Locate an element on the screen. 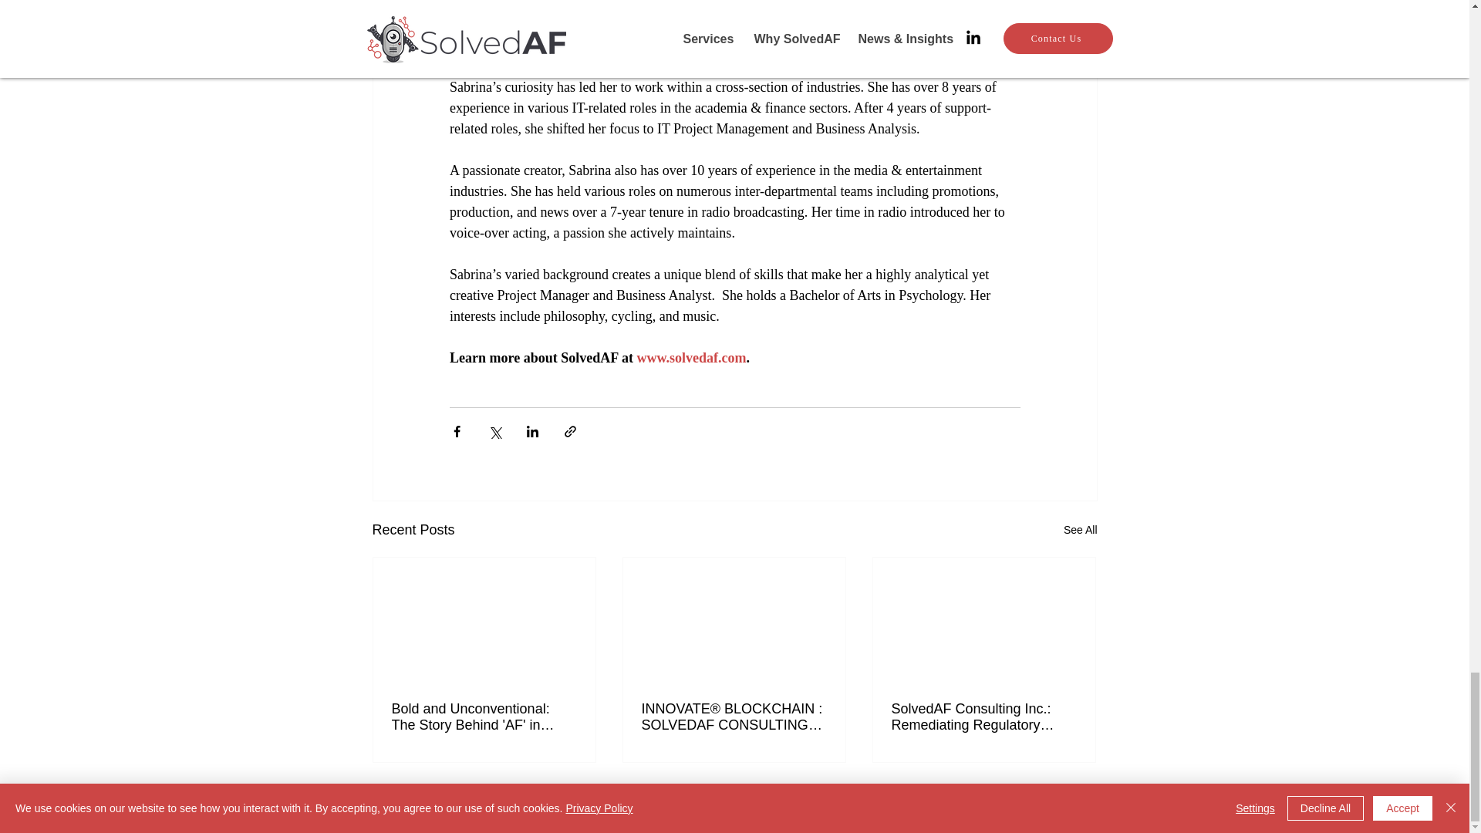 This screenshot has width=1481, height=833. Privacy Policy  is located at coordinates (1051, 812).